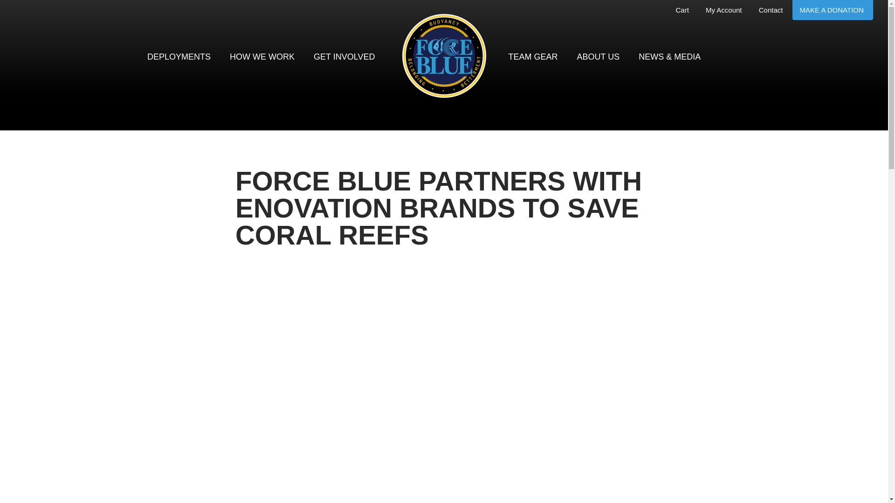 The height and width of the screenshot is (503, 895). I want to click on Contact , so click(772, 10).